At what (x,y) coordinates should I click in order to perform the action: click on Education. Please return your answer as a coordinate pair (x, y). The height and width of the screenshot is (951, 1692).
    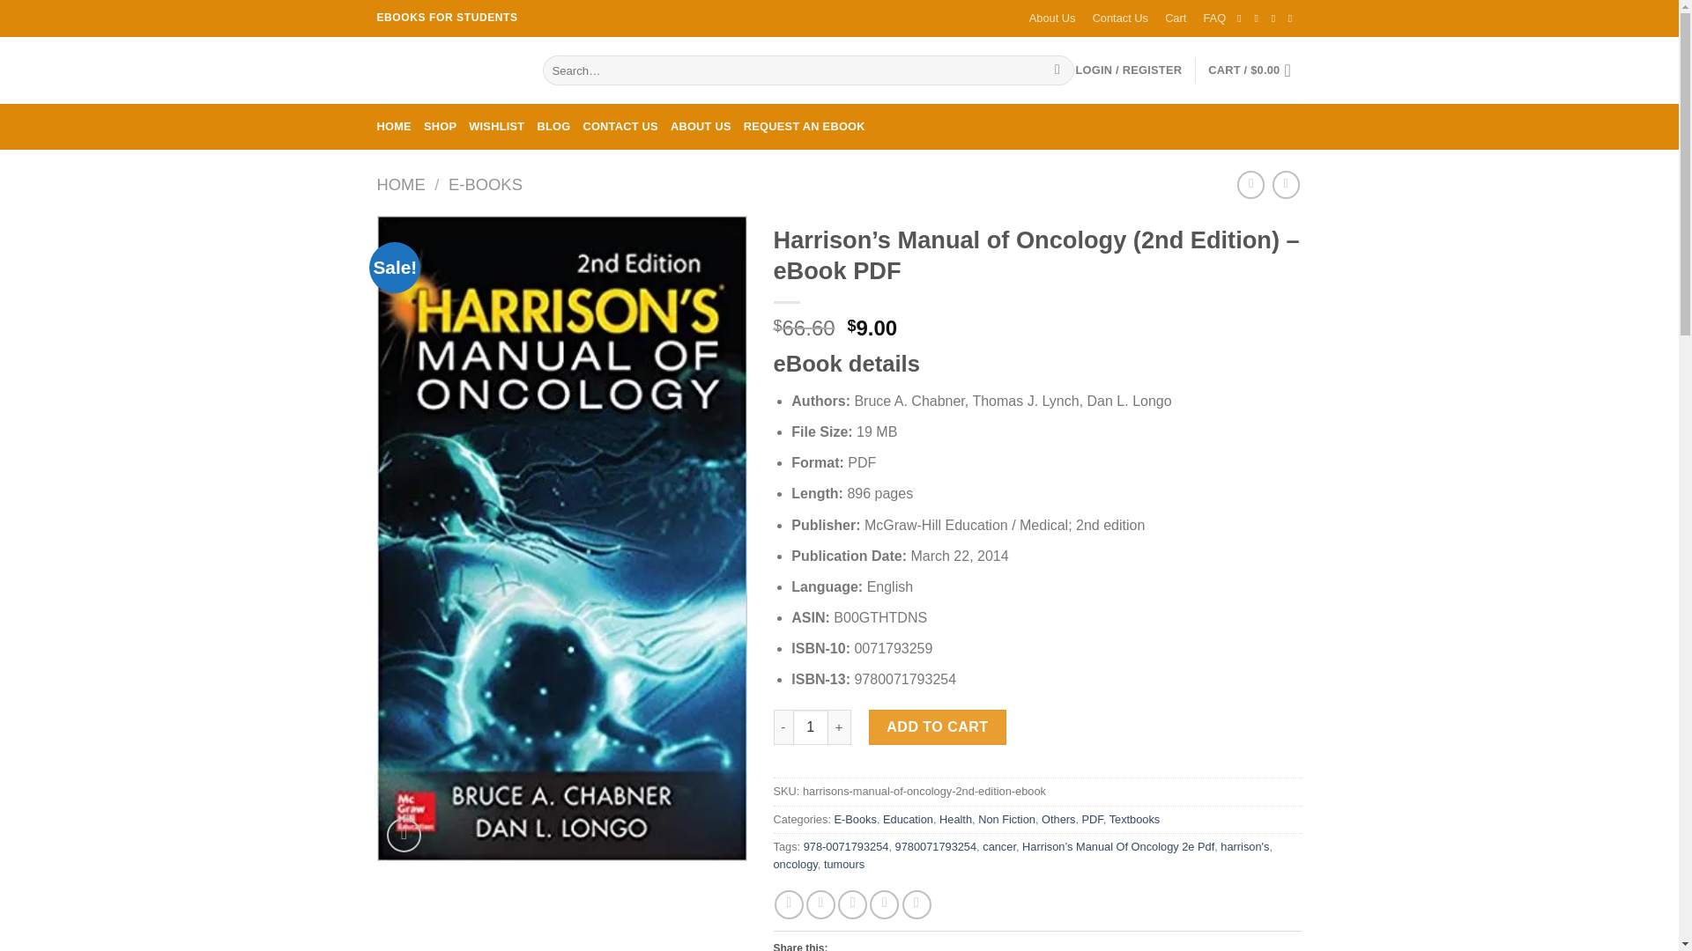
    Looking at the image, I should click on (908, 819).